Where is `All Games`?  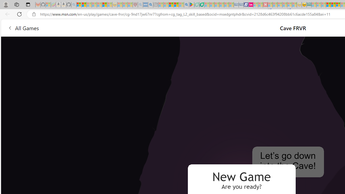 All Games is located at coordinates (102, 27).